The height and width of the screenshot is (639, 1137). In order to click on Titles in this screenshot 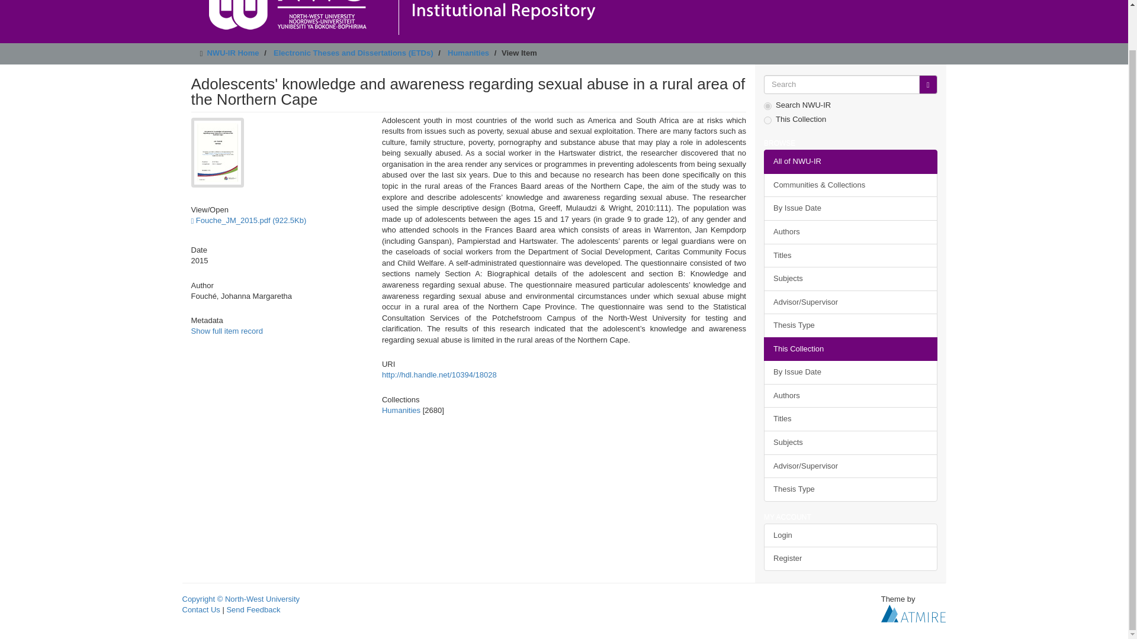, I will do `click(850, 419)`.